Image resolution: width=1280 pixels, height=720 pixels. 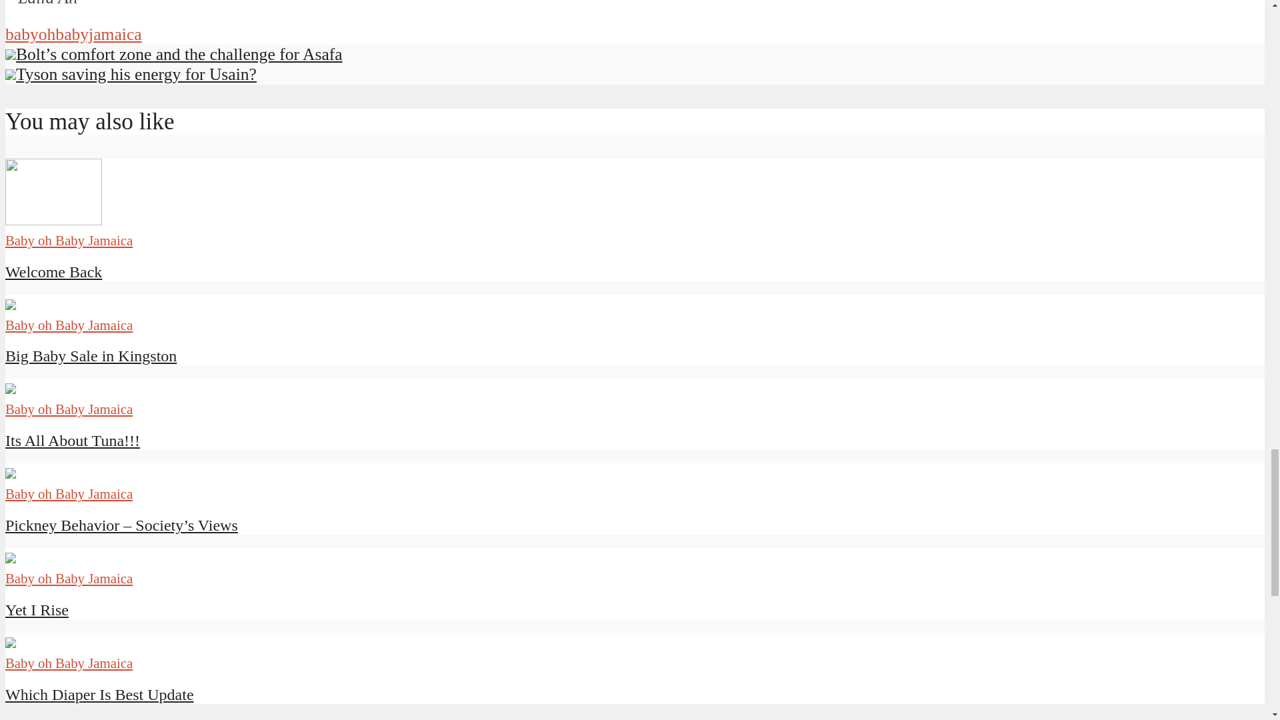 I want to click on Welcome Back, so click(x=53, y=220).